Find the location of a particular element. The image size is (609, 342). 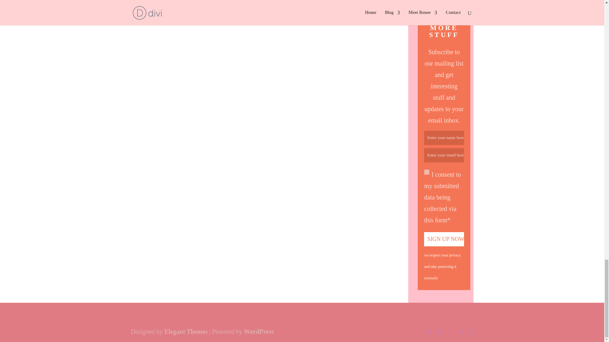

on is located at coordinates (426, 172).